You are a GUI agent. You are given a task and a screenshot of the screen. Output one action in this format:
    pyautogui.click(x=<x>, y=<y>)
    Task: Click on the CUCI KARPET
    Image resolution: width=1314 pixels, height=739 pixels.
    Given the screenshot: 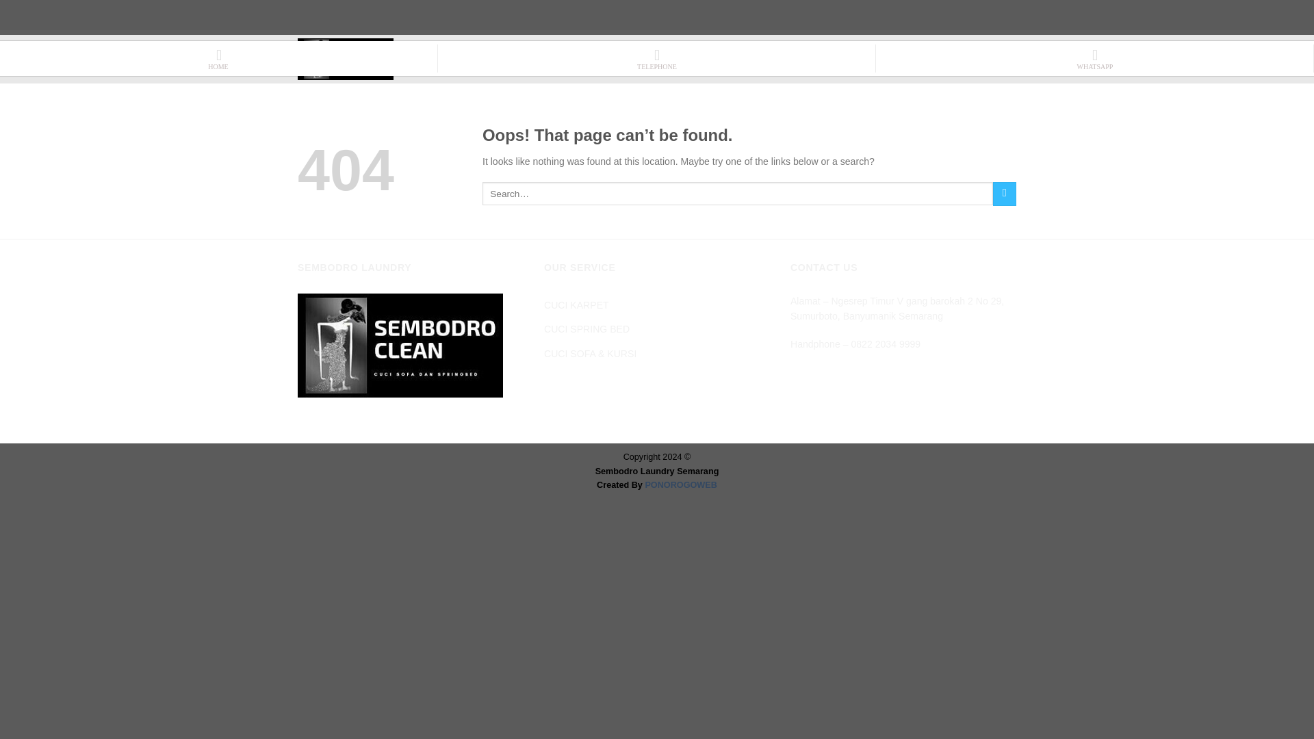 What is the action you would take?
    pyautogui.click(x=576, y=305)
    